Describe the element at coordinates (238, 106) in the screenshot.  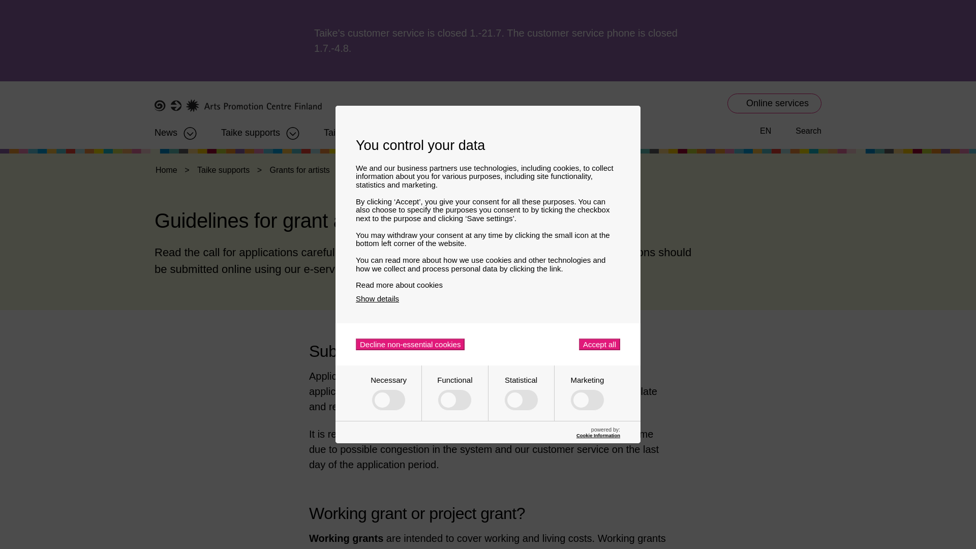
I see `Home page` at that location.